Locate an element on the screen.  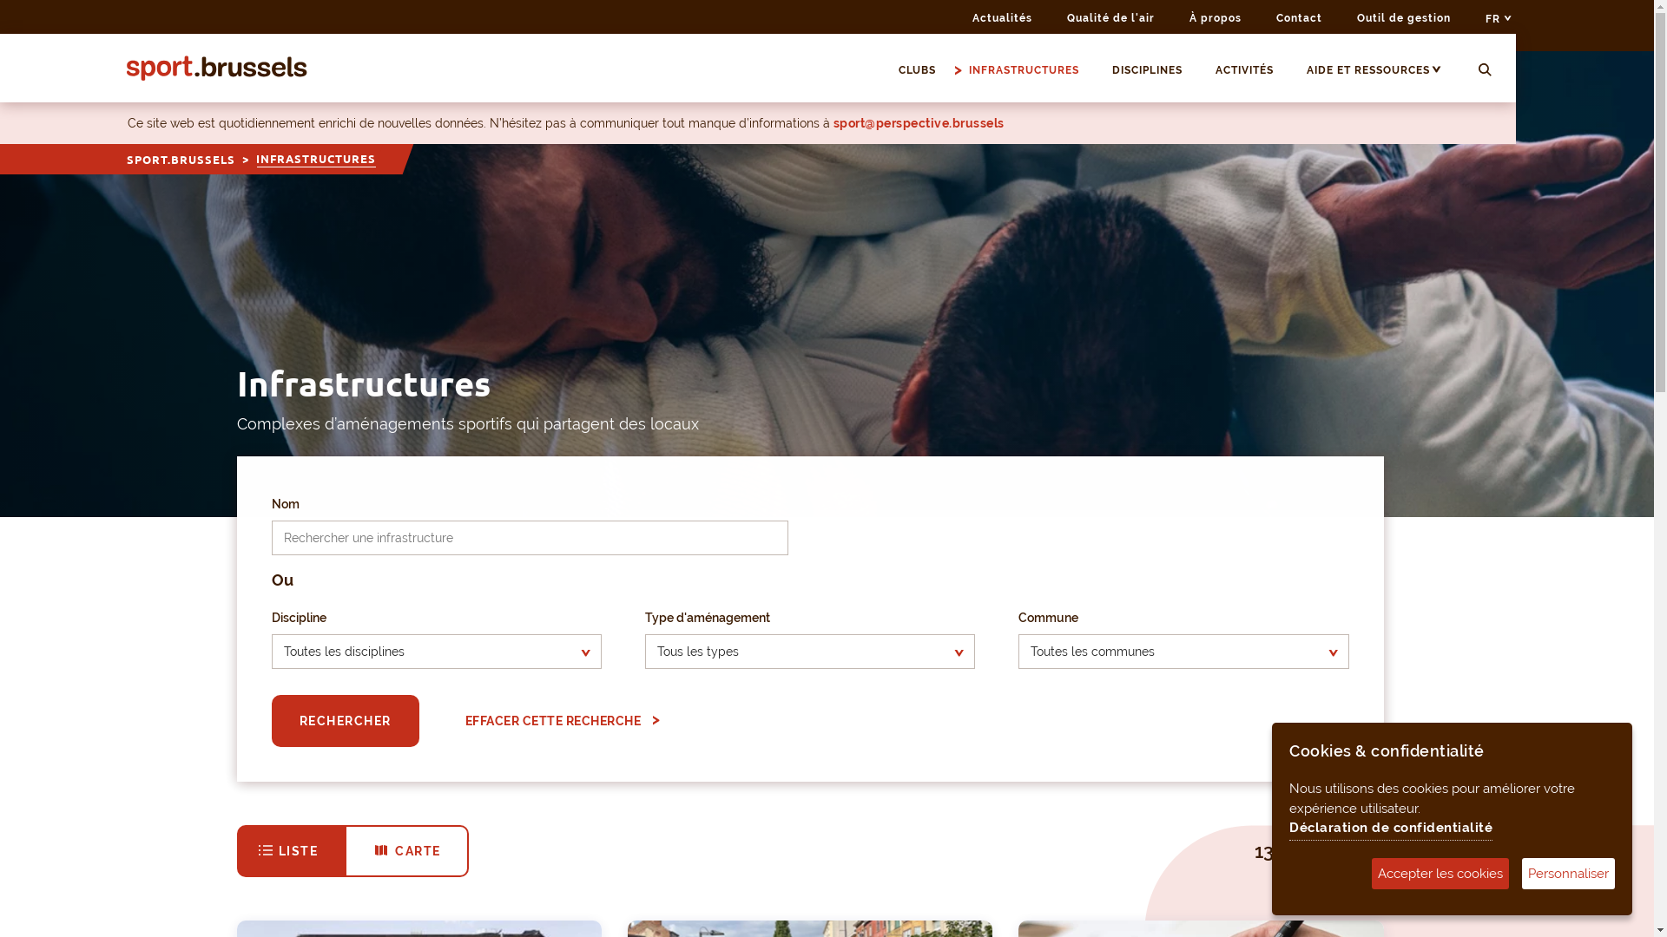
Personnaliser is located at coordinates (1568, 873).